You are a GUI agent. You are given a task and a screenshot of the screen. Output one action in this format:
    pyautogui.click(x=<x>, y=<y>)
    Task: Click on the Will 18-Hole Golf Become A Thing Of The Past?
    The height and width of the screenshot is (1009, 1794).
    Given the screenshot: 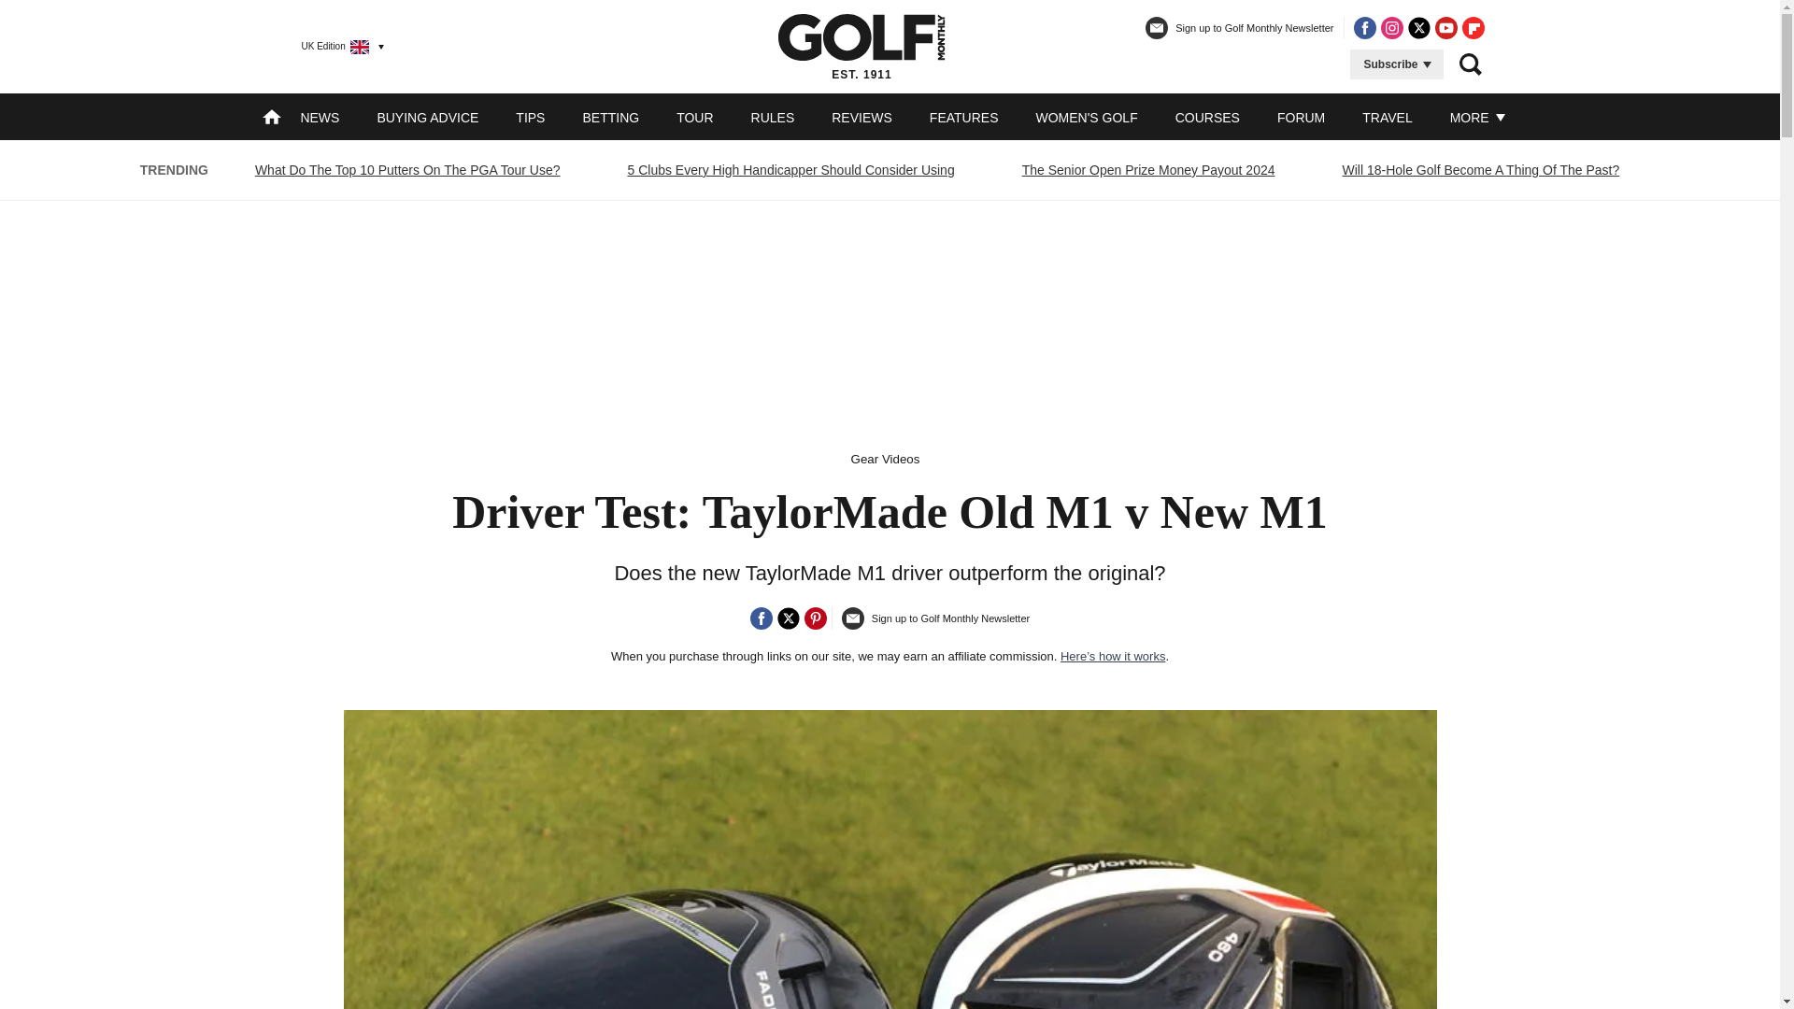 What is the action you would take?
    pyautogui.click(x=1482, y=170)
    